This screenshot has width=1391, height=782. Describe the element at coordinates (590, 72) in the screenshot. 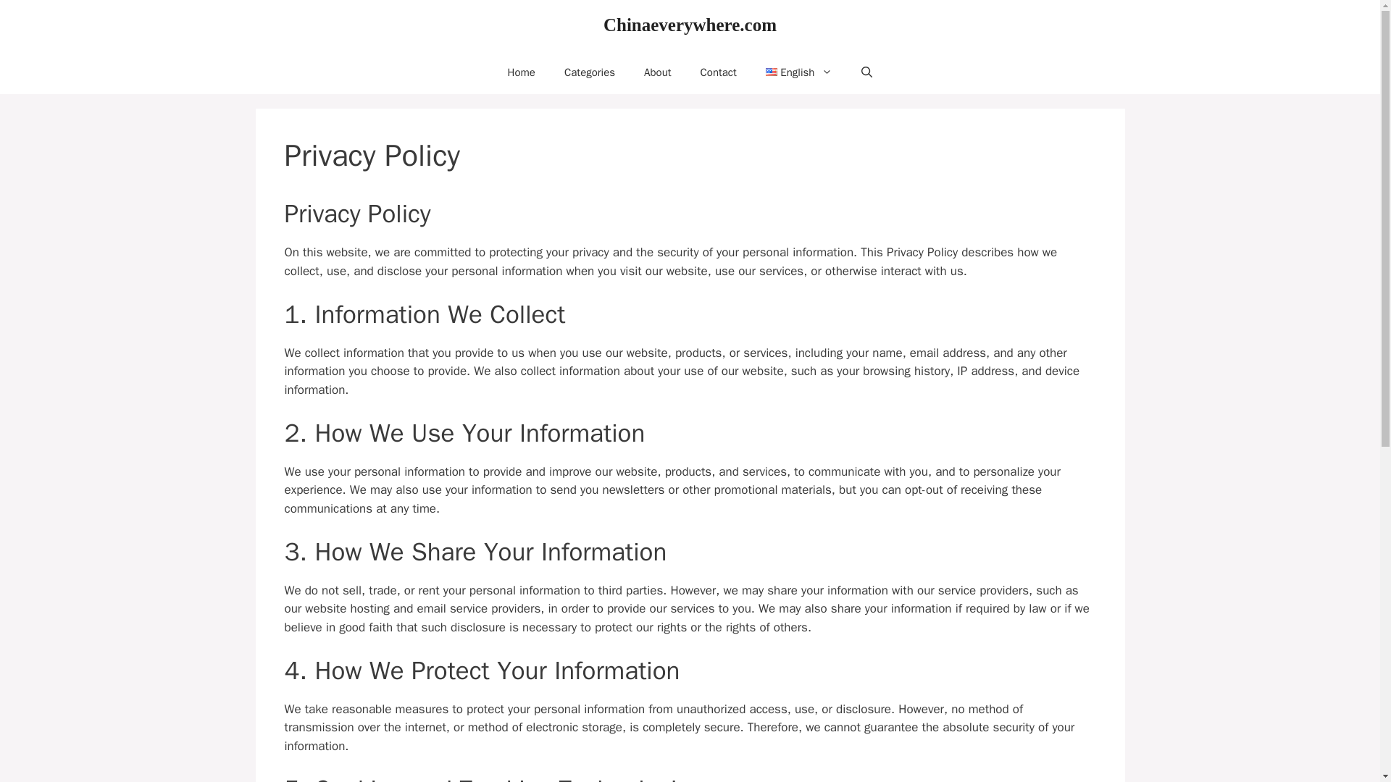

I see `Categories` at that location.